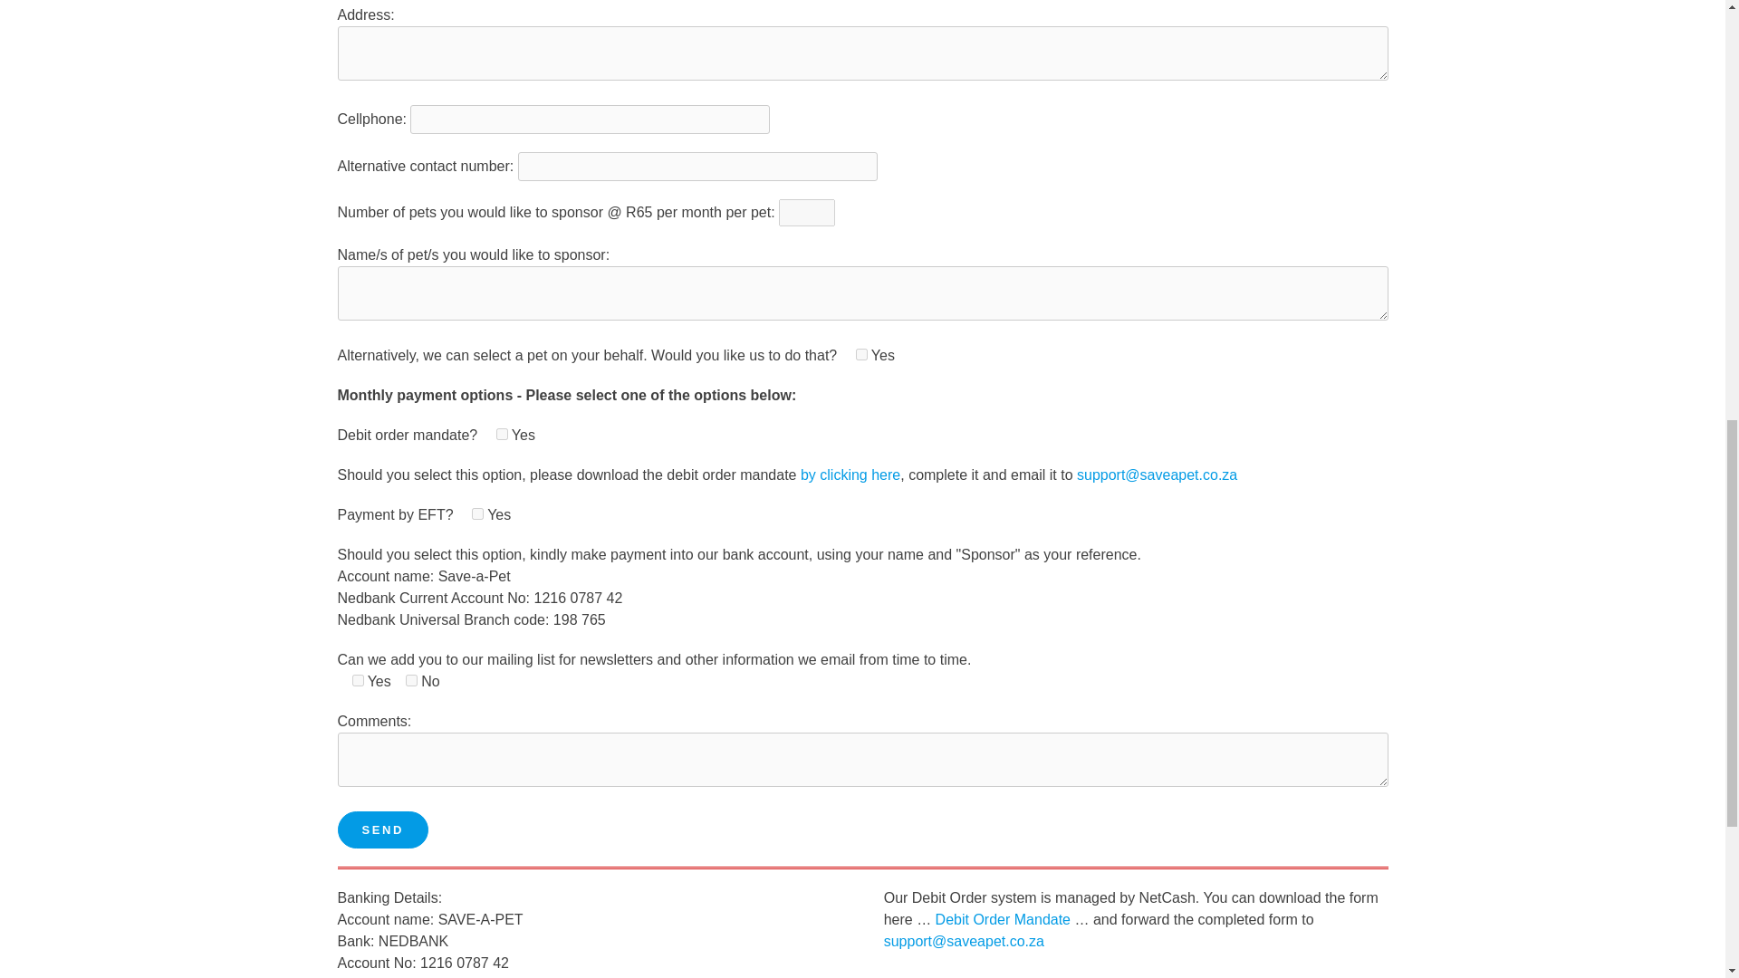  I want to click on Save-a-Pet Debit Order Mandate, so click(850, 475).